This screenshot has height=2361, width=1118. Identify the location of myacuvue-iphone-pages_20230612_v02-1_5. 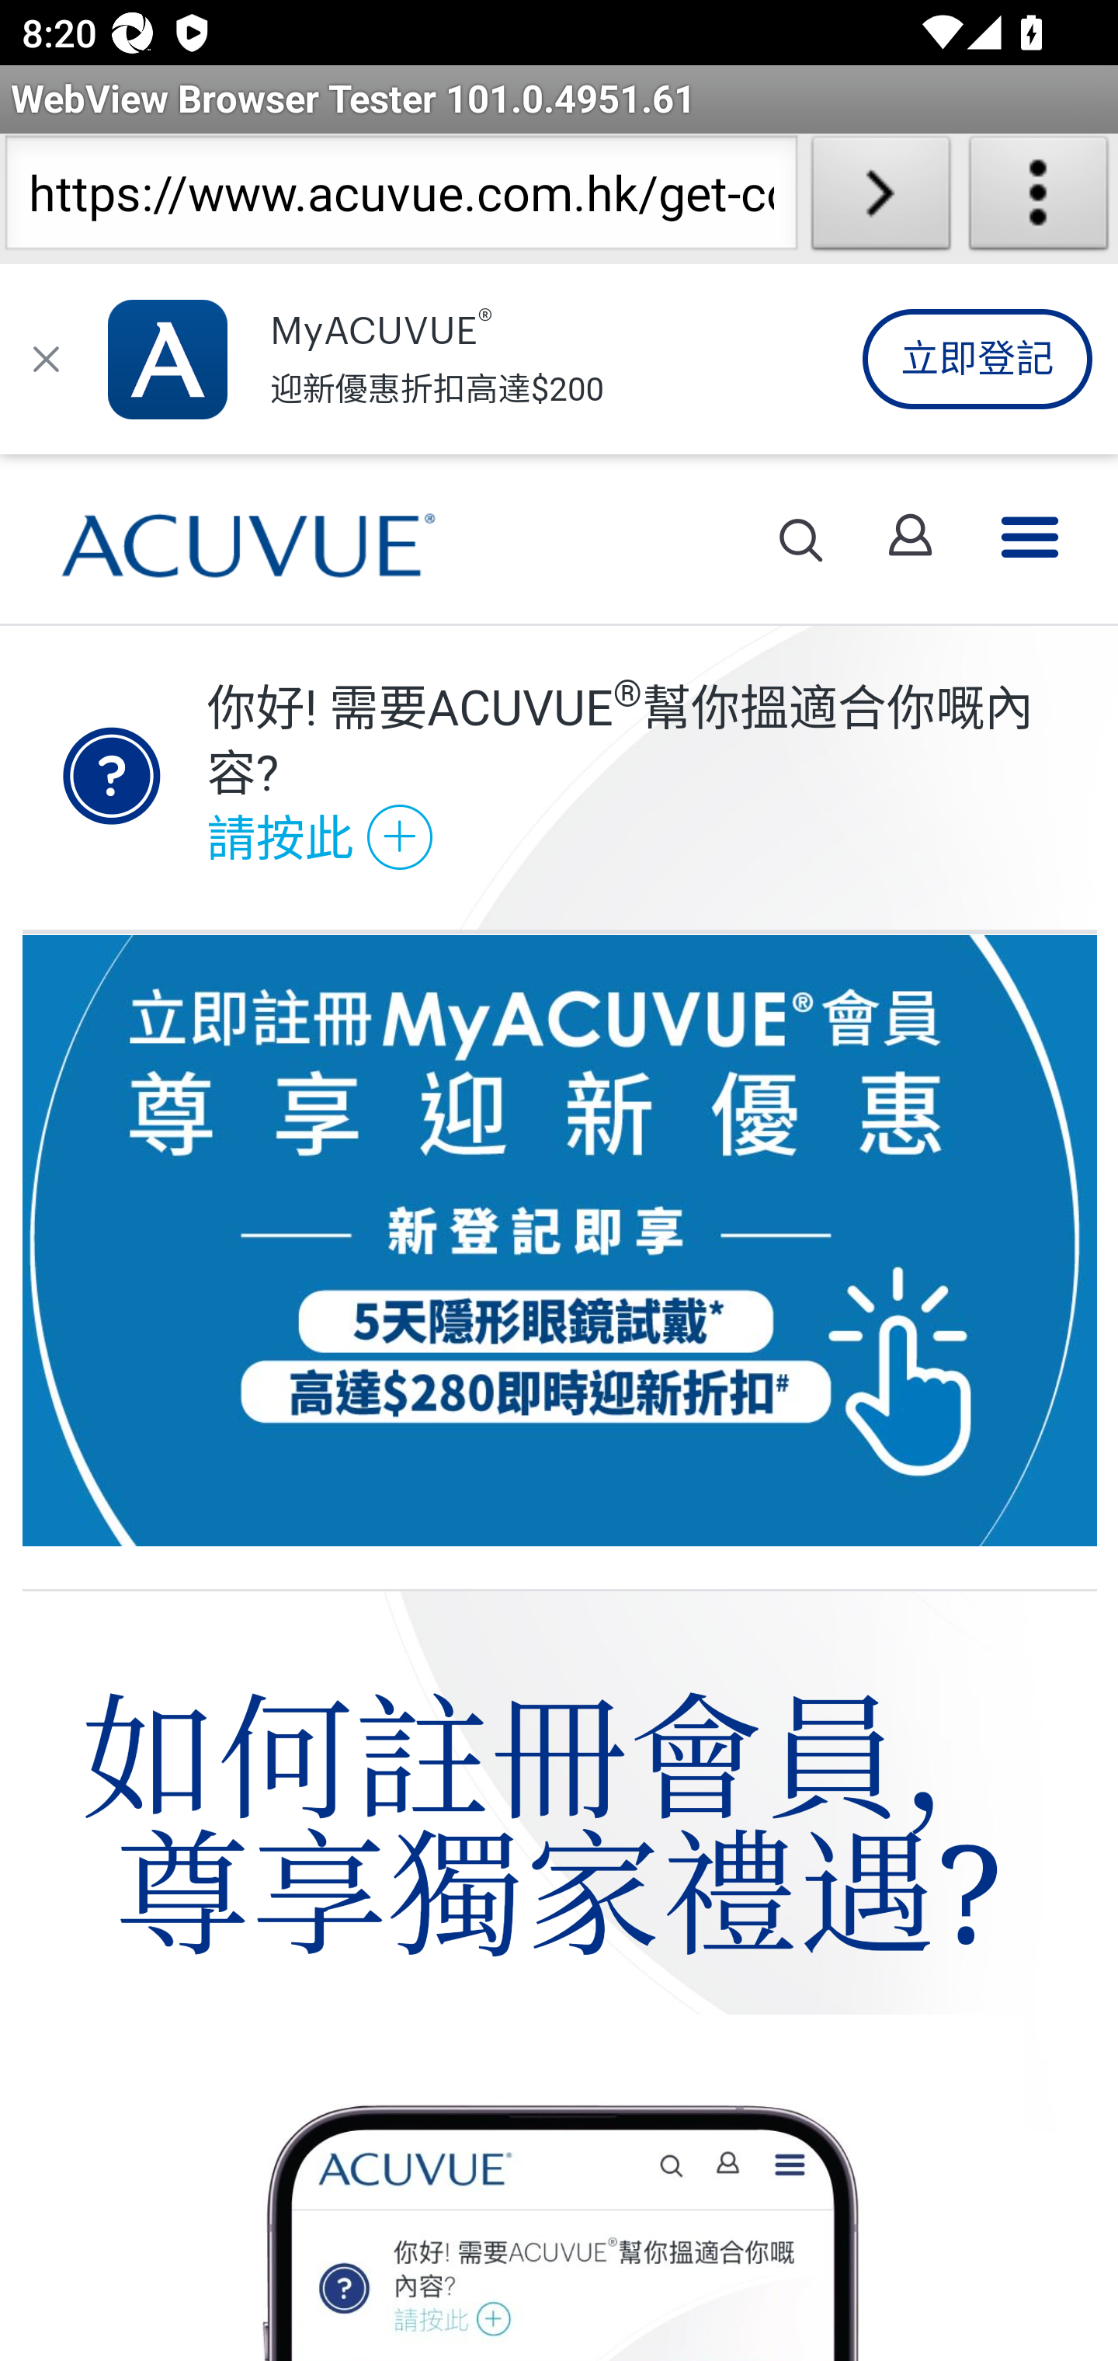
(561, 2187).